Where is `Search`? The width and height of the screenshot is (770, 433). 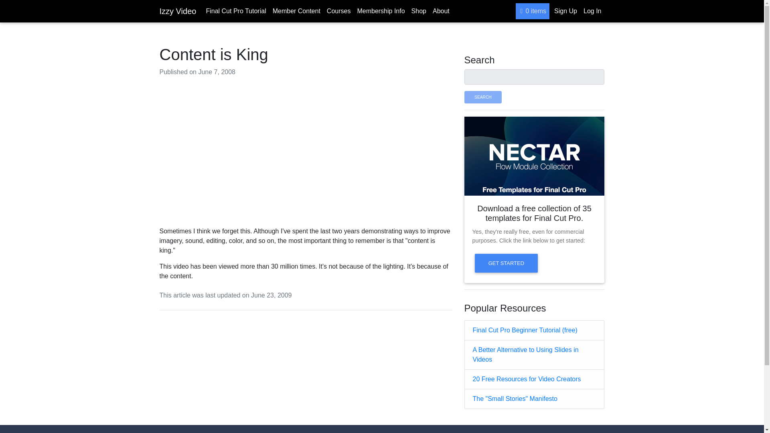
Search is located at coordinates (483, 97).